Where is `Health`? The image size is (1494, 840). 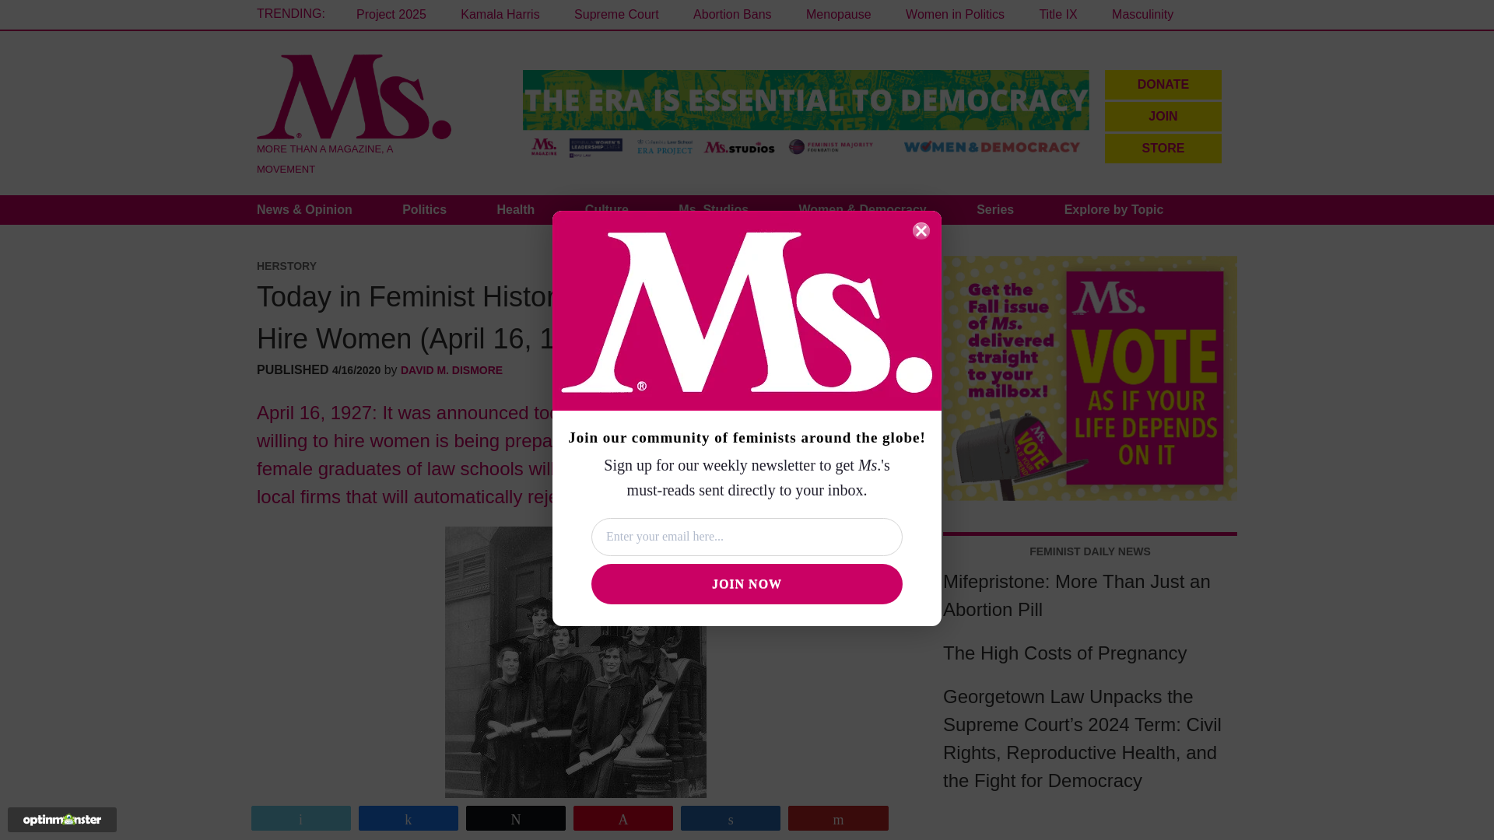 Health is located at coordinates (515, 210).